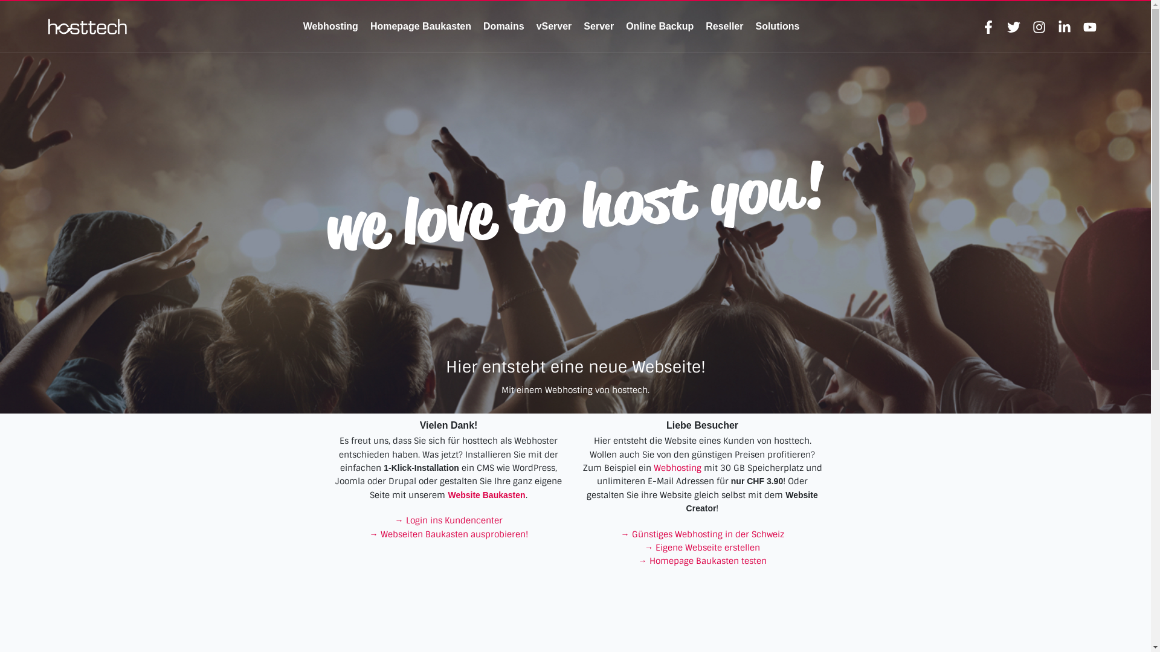 The height and width of the screenshot is (652, 1160). Describe the element at coordinates (331, 27) in the screenshot. I see `Webhosting` at that location.